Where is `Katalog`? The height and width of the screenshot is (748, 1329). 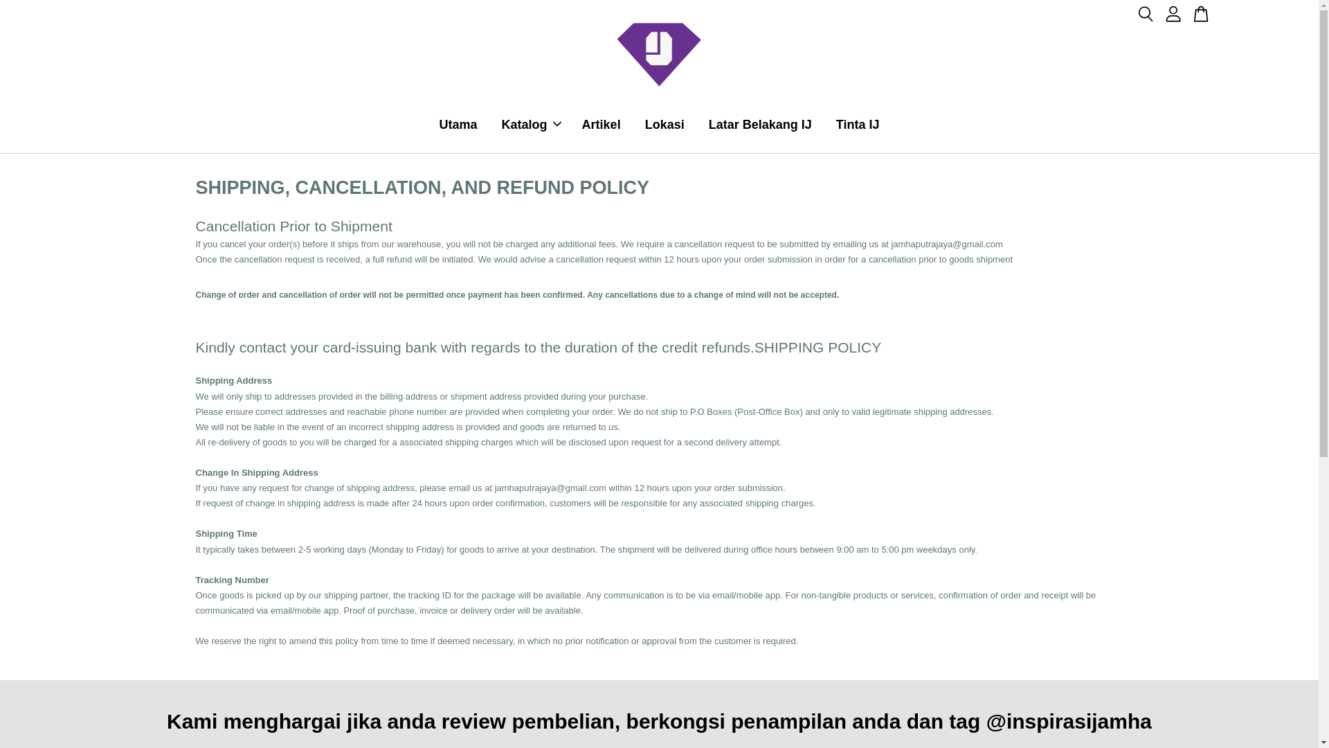
Katalog is located at coordinates (530, 125).